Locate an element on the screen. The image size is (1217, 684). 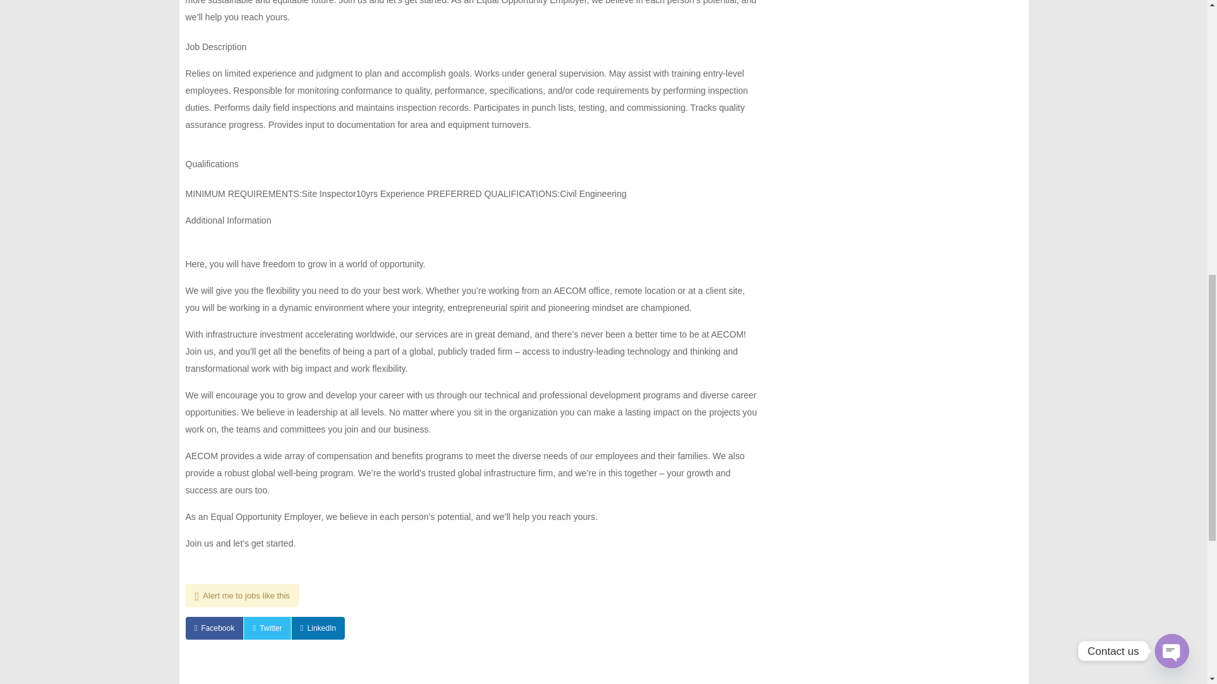
Alert me to jobs like this is located at coordinates (242, 595).